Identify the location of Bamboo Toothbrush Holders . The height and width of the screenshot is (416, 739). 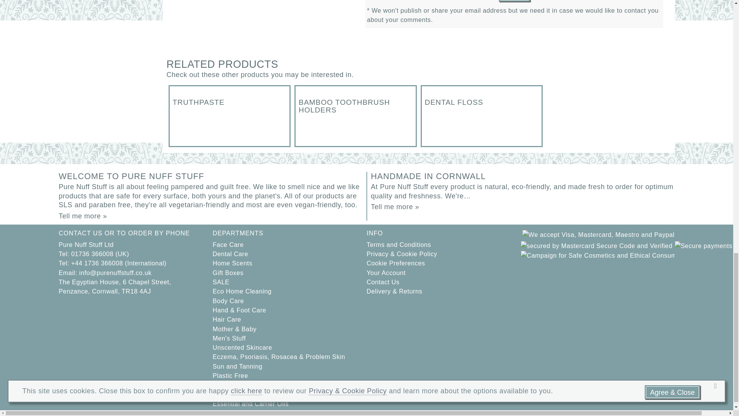
(356, 116).